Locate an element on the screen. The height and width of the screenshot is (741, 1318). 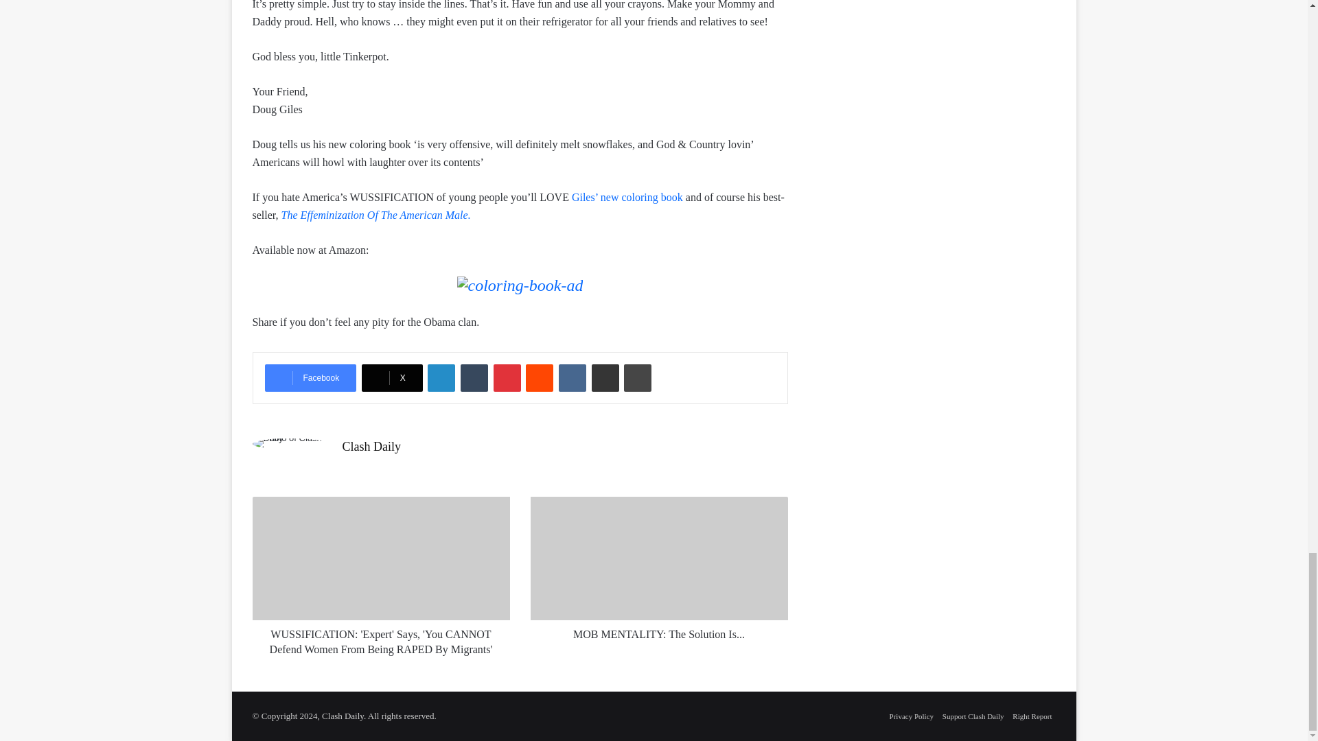
VKontakte is located at coordinates (573, 378).